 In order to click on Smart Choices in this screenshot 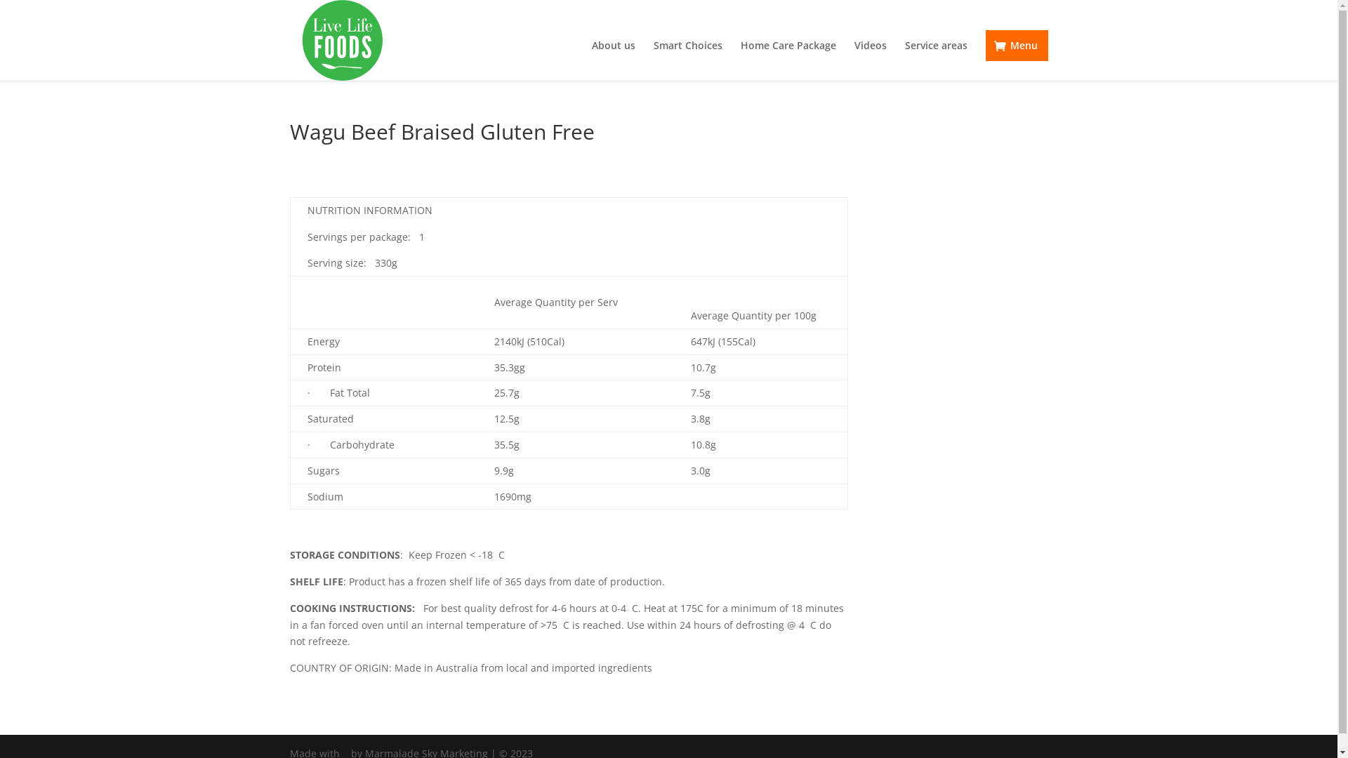, I will do `click(687, 60)`.